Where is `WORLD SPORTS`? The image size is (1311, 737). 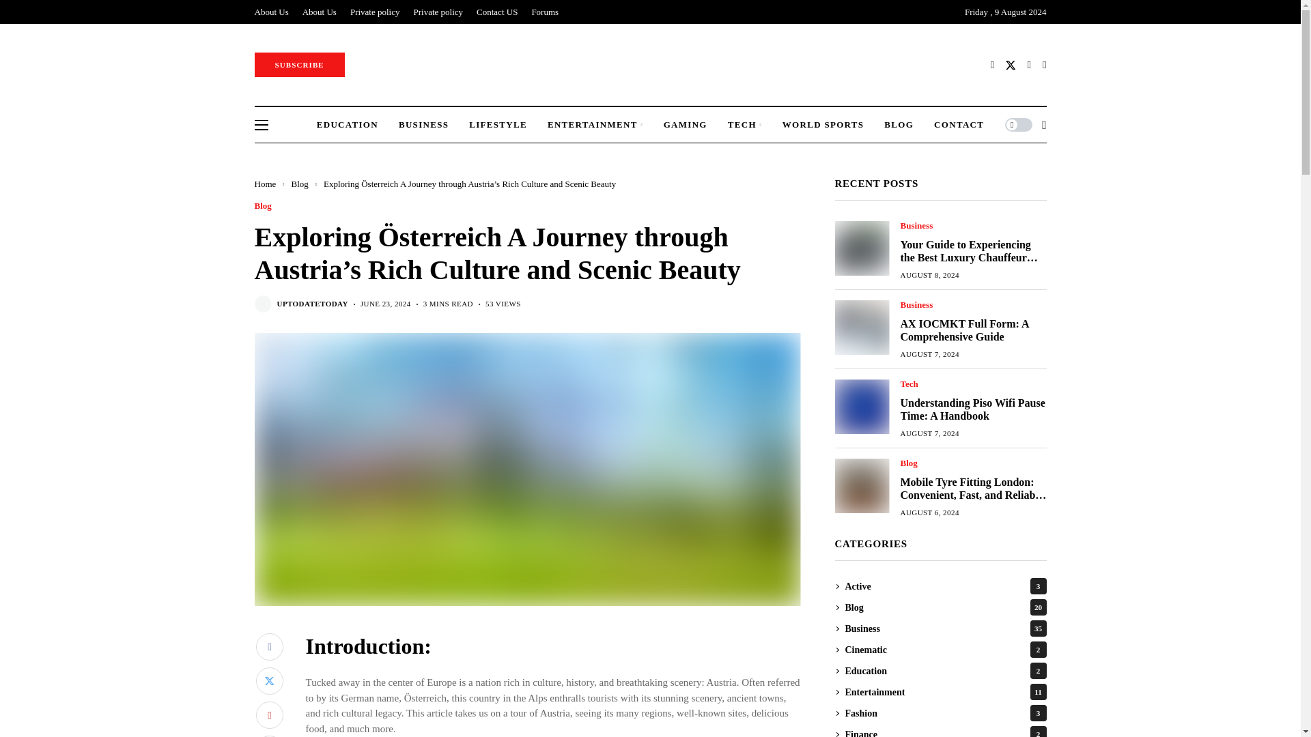
WORLD SPORTS is located at coordinates (823, 124).